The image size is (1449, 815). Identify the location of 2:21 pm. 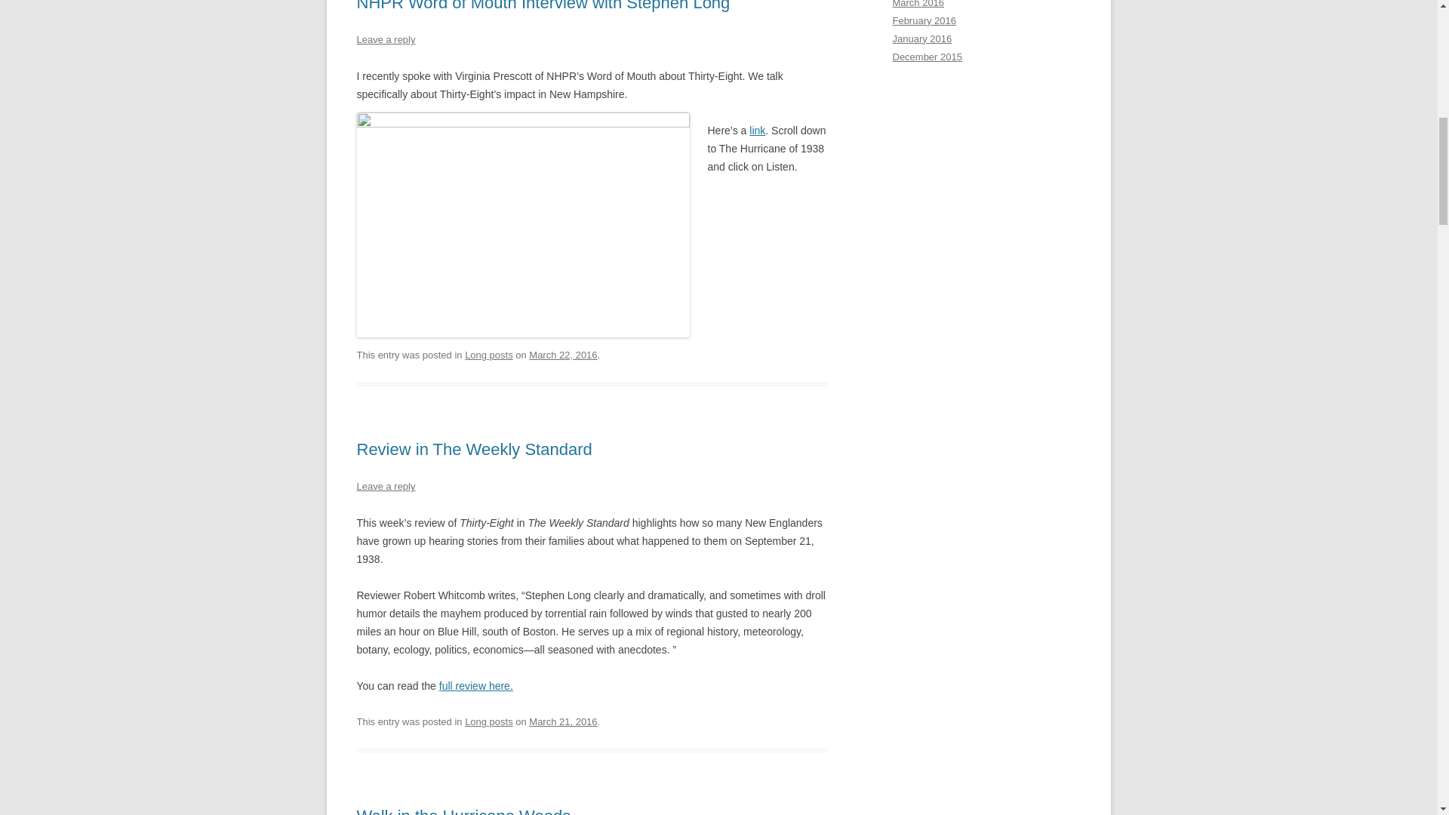
(563, 721).